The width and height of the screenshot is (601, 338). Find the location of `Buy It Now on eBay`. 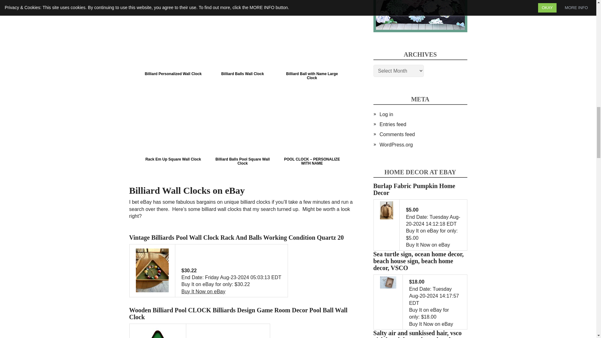

Buy It Now on eBay is located at coordinates (203, 291).